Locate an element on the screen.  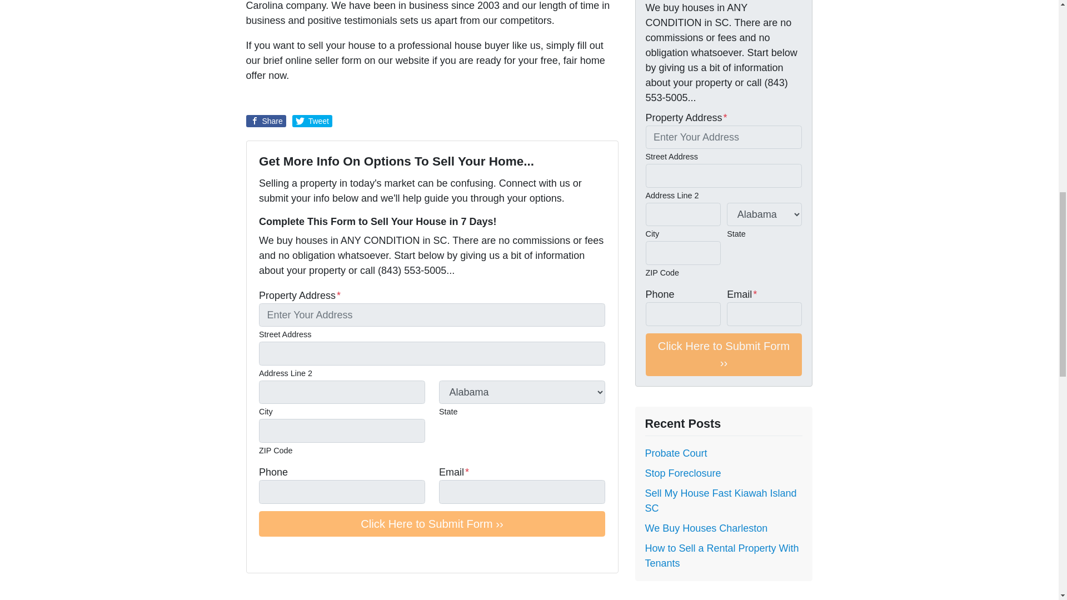
Facebook is located at coordinates (281, 553).